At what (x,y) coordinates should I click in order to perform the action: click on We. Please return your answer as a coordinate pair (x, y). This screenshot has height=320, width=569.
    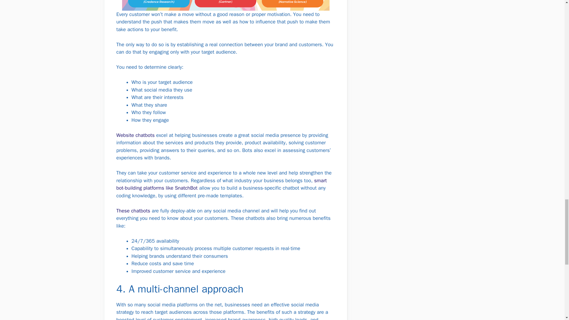
    Looking at the image, I should click on (119, 135).